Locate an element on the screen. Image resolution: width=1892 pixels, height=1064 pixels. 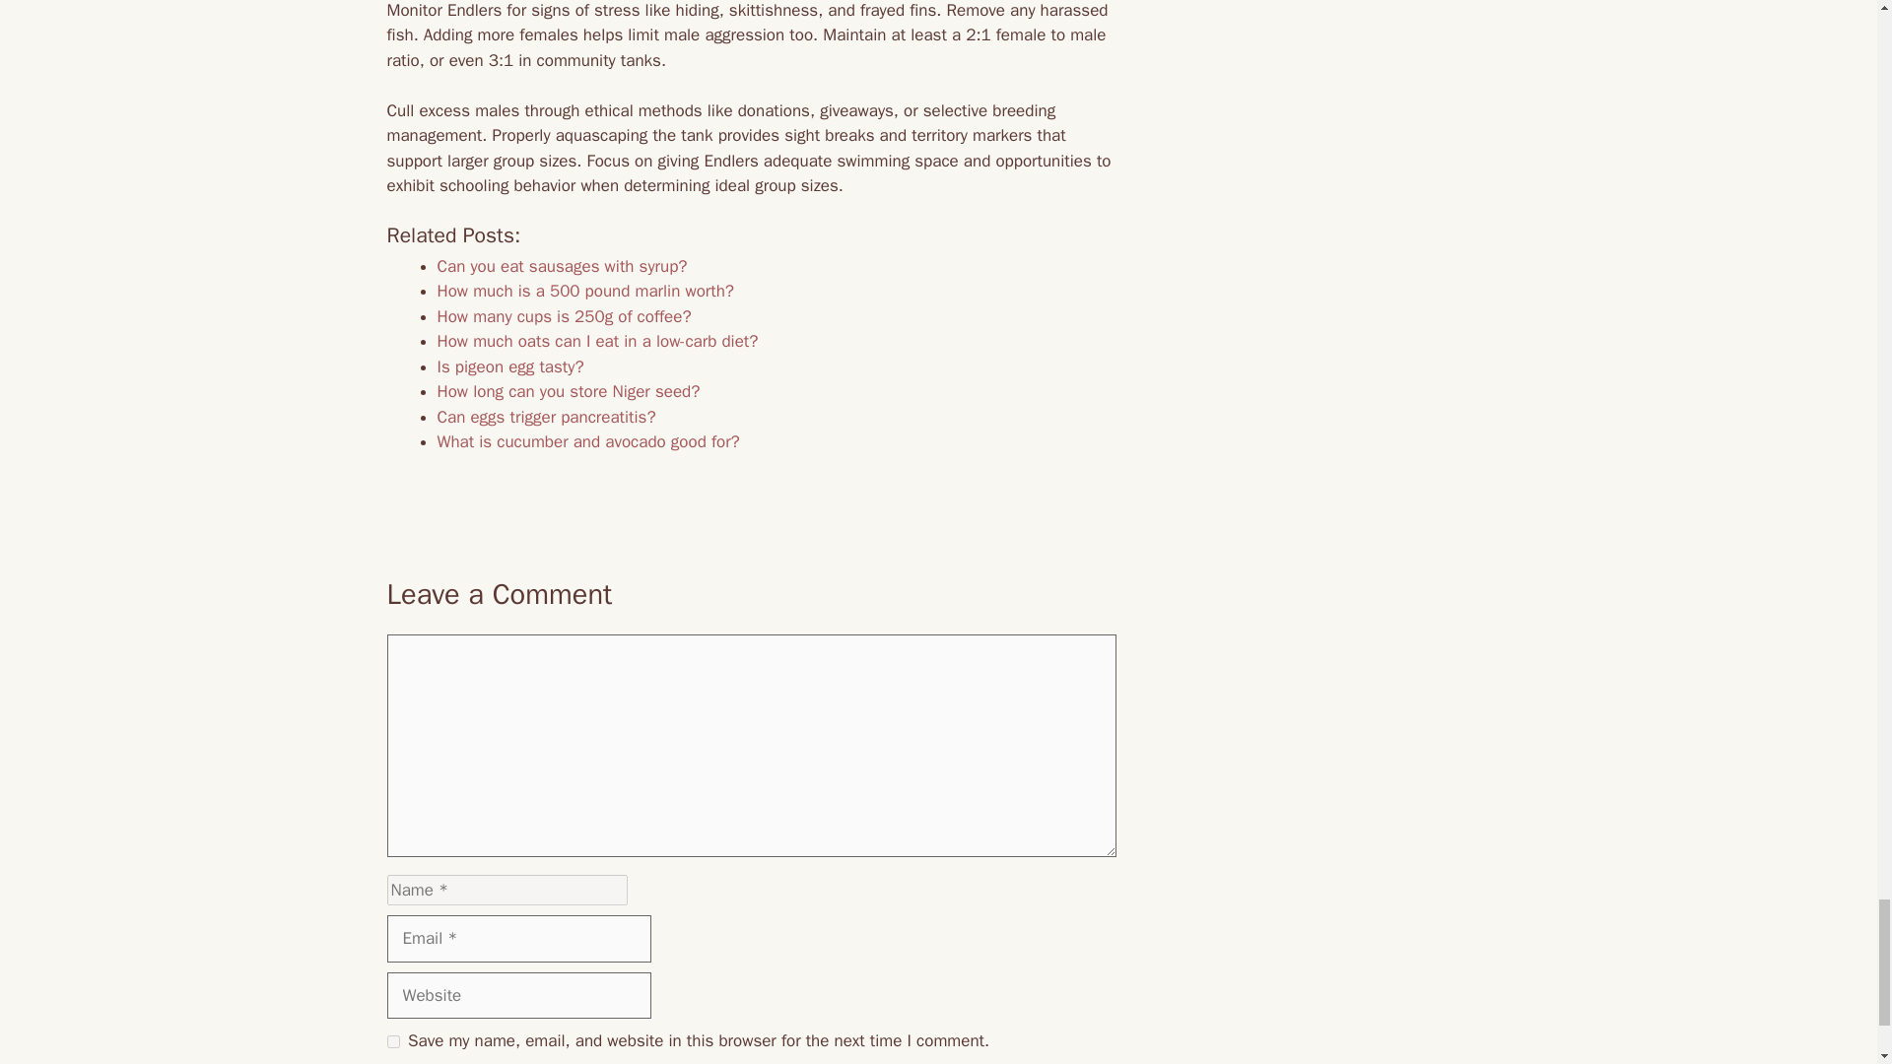
How much oats can I eat in a low-carb diet? is located at coordinates (597, 341).